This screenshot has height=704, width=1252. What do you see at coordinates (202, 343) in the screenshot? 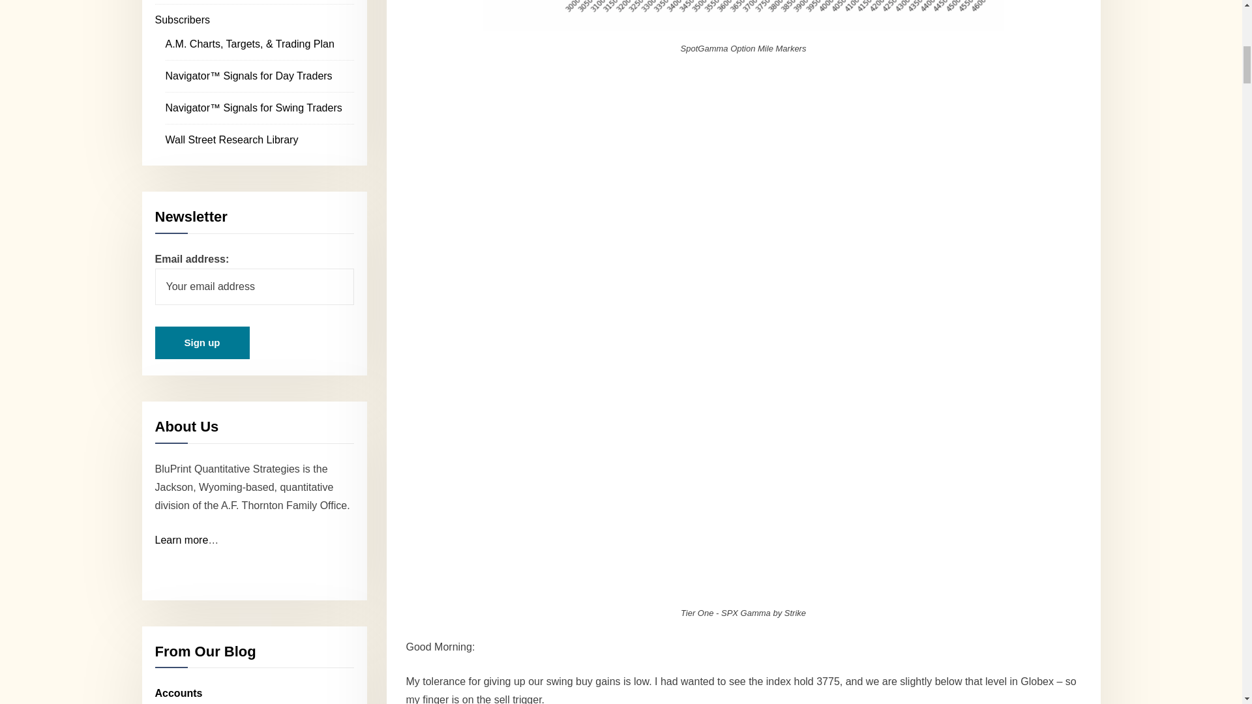
I see `Sign up` at bounding box center [202, 343].